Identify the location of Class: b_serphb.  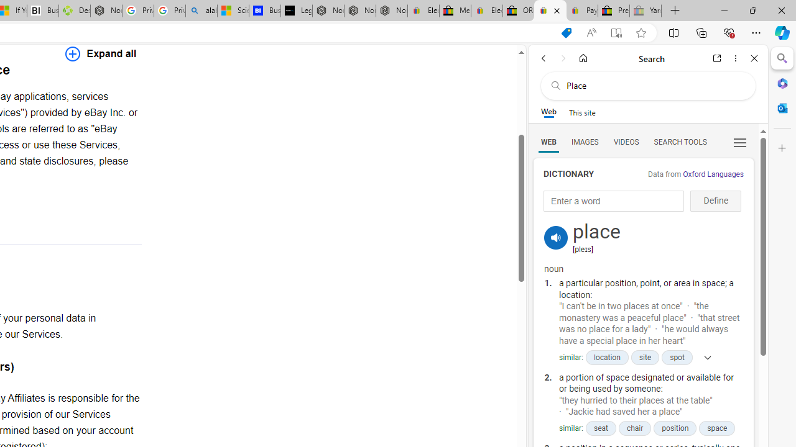
(740, 143).